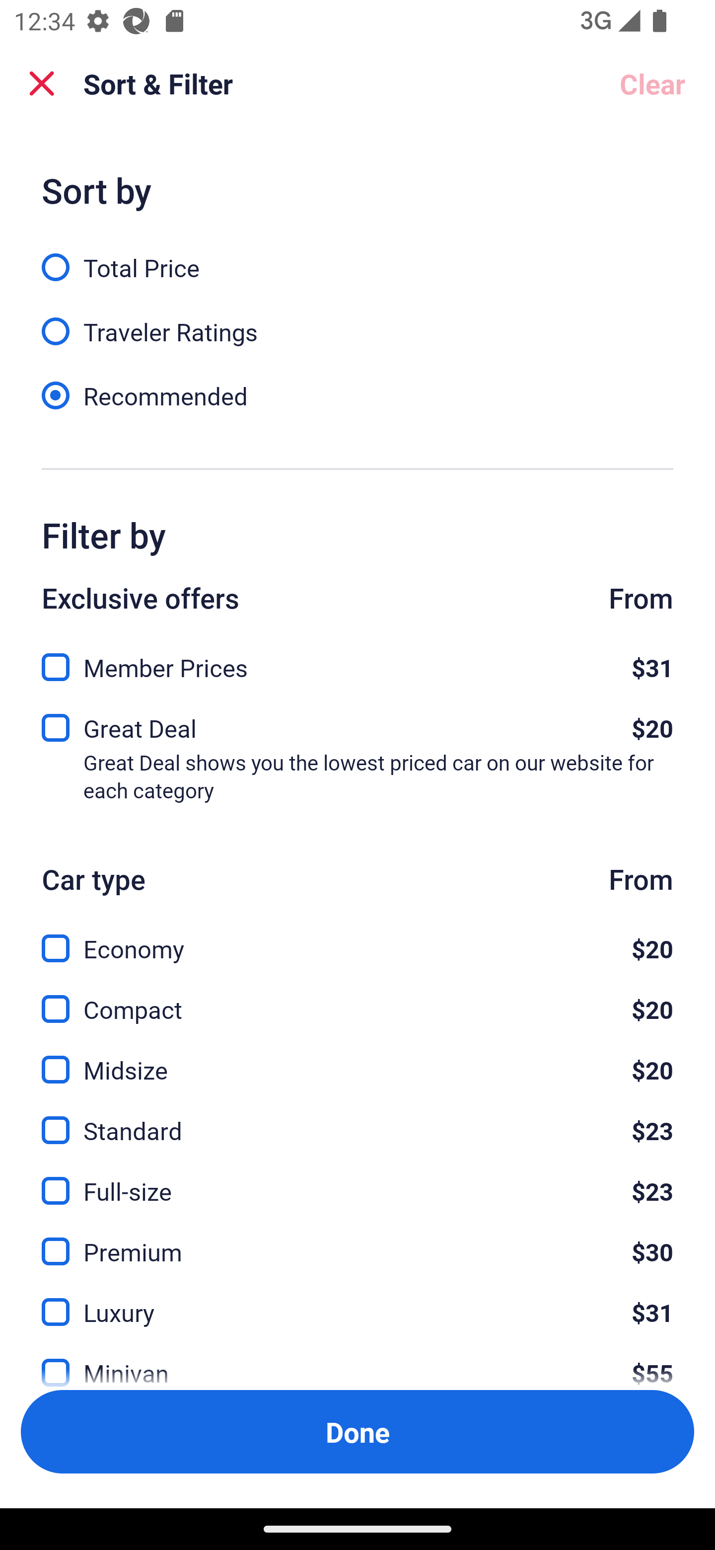  Describe the element at coordinates (357, 662) in the screenshot. I see `Member Prices, $31 Member Prices $31` at that location.